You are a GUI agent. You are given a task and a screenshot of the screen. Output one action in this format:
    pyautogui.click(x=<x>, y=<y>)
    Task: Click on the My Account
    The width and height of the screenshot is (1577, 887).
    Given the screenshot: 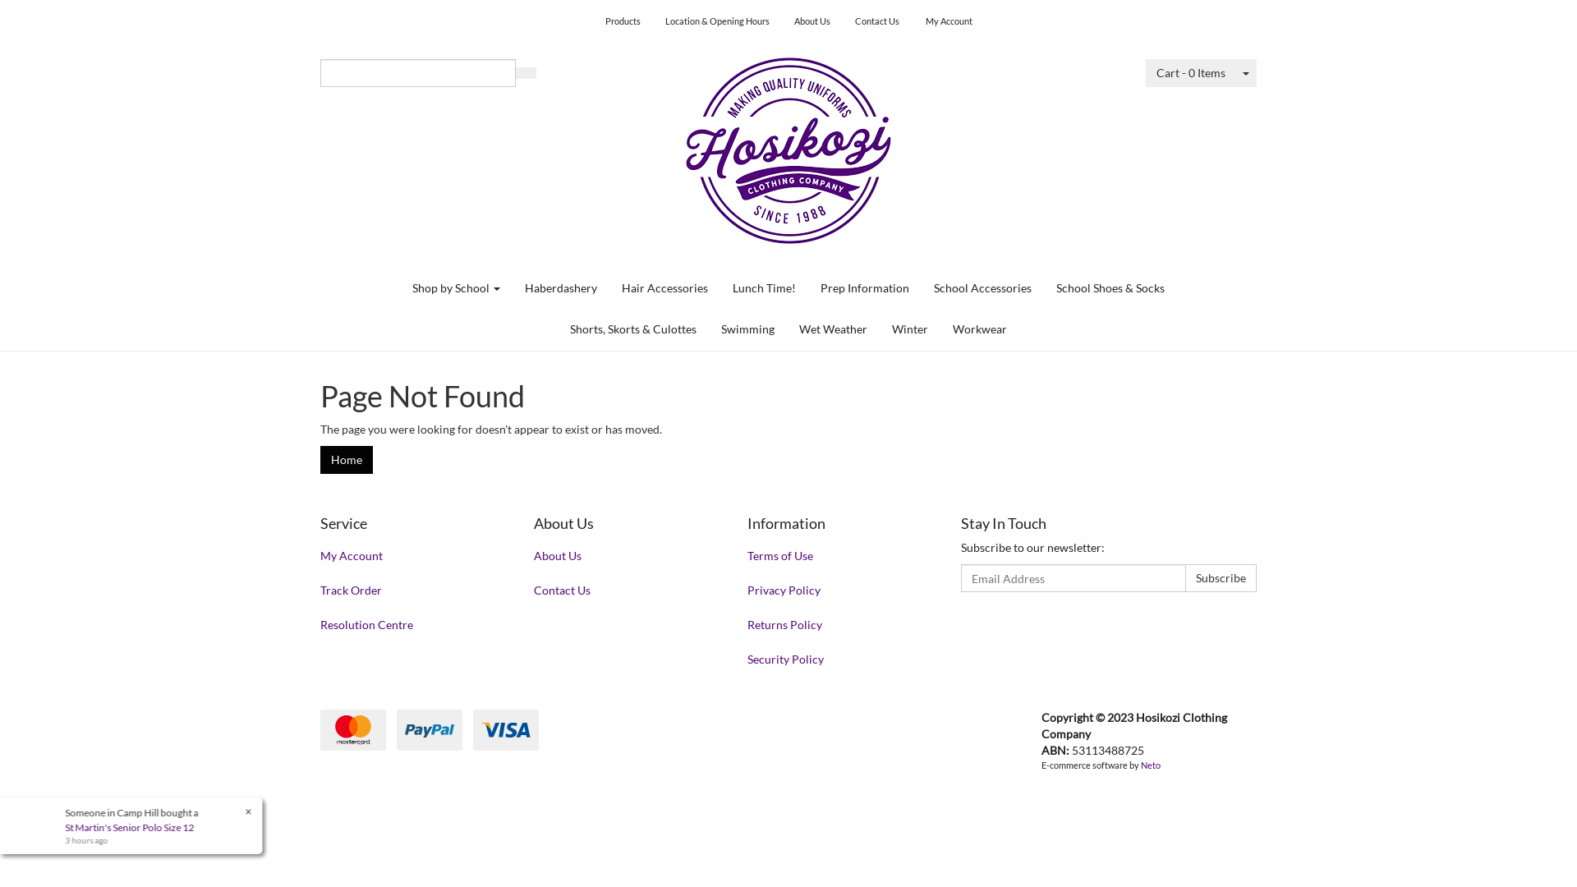 What is the action you would take?
    pyautogui.click(x=409, y=556)
    